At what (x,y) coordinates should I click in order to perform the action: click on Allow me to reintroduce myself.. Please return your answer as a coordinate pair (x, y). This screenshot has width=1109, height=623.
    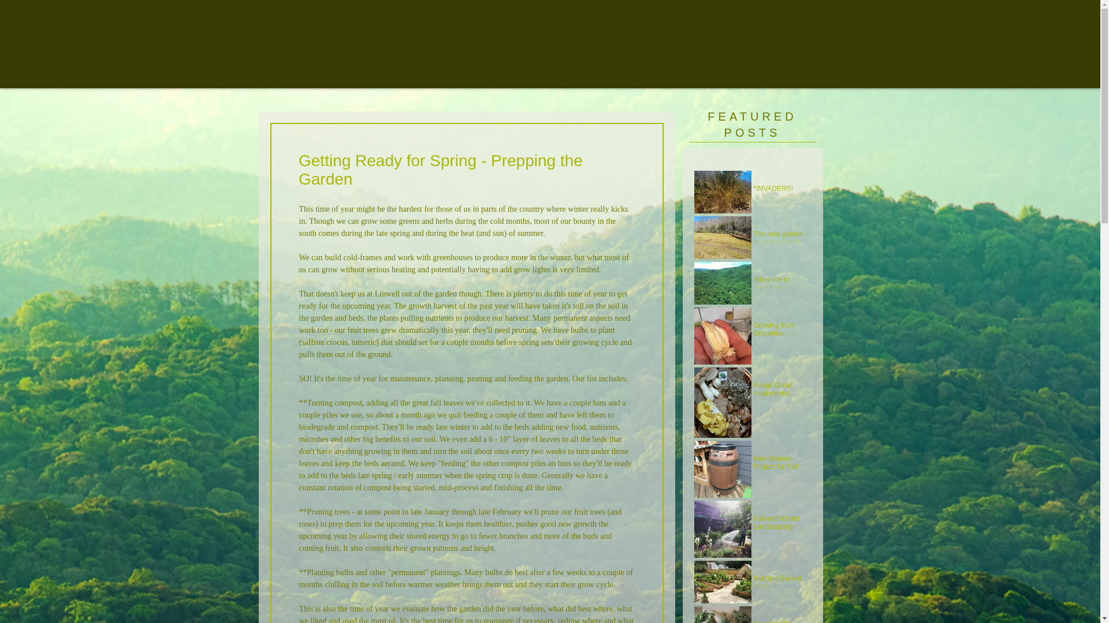
    Looking at the image, I should click on (780, 287).